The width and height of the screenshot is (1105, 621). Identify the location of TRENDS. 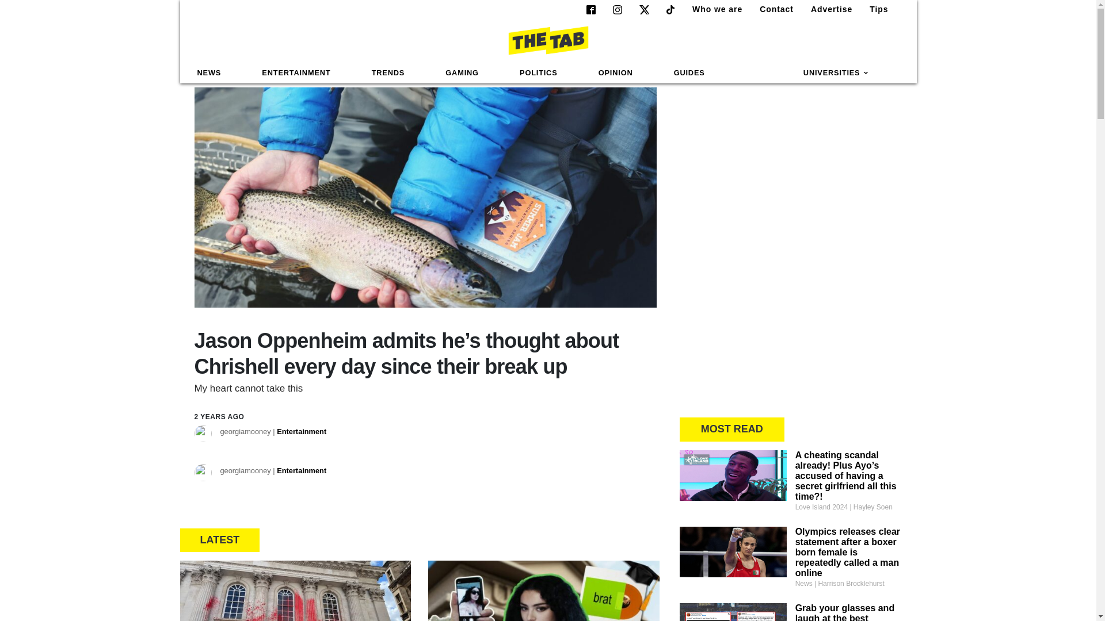
(388, 73).